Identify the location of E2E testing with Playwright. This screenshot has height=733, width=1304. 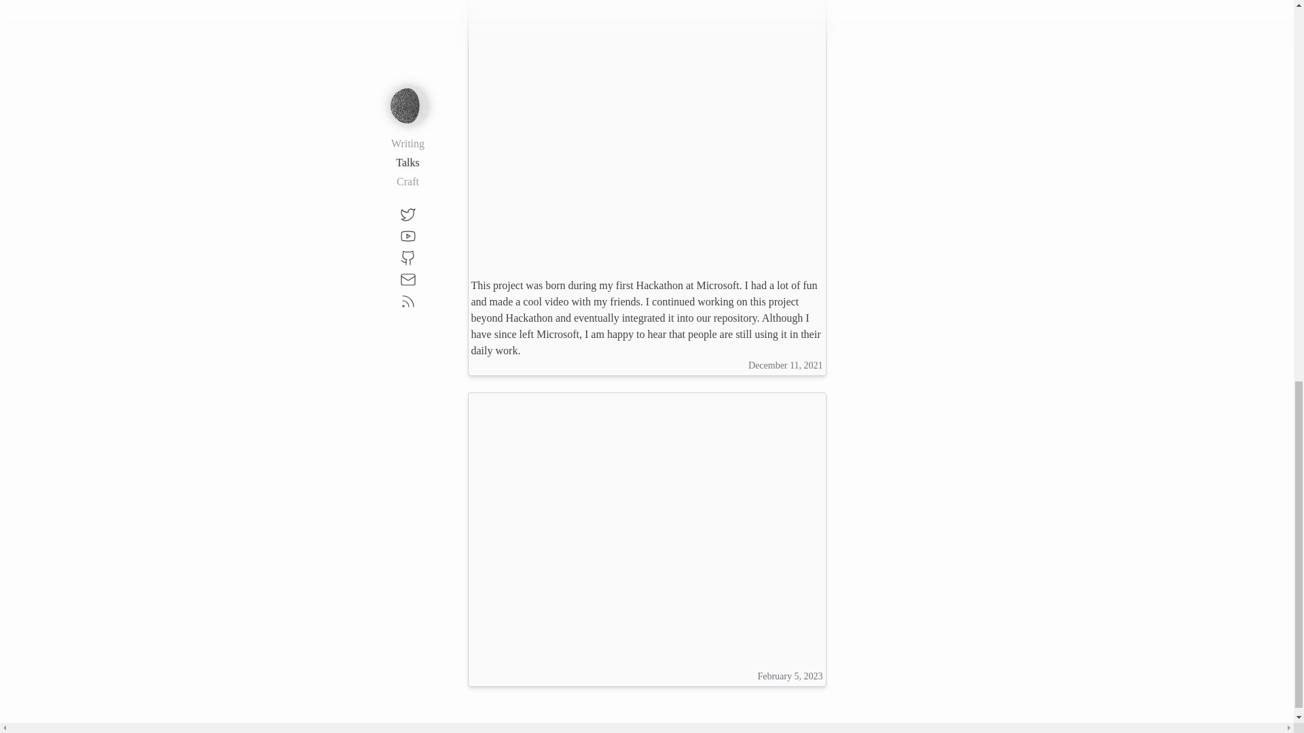
(647, 527).